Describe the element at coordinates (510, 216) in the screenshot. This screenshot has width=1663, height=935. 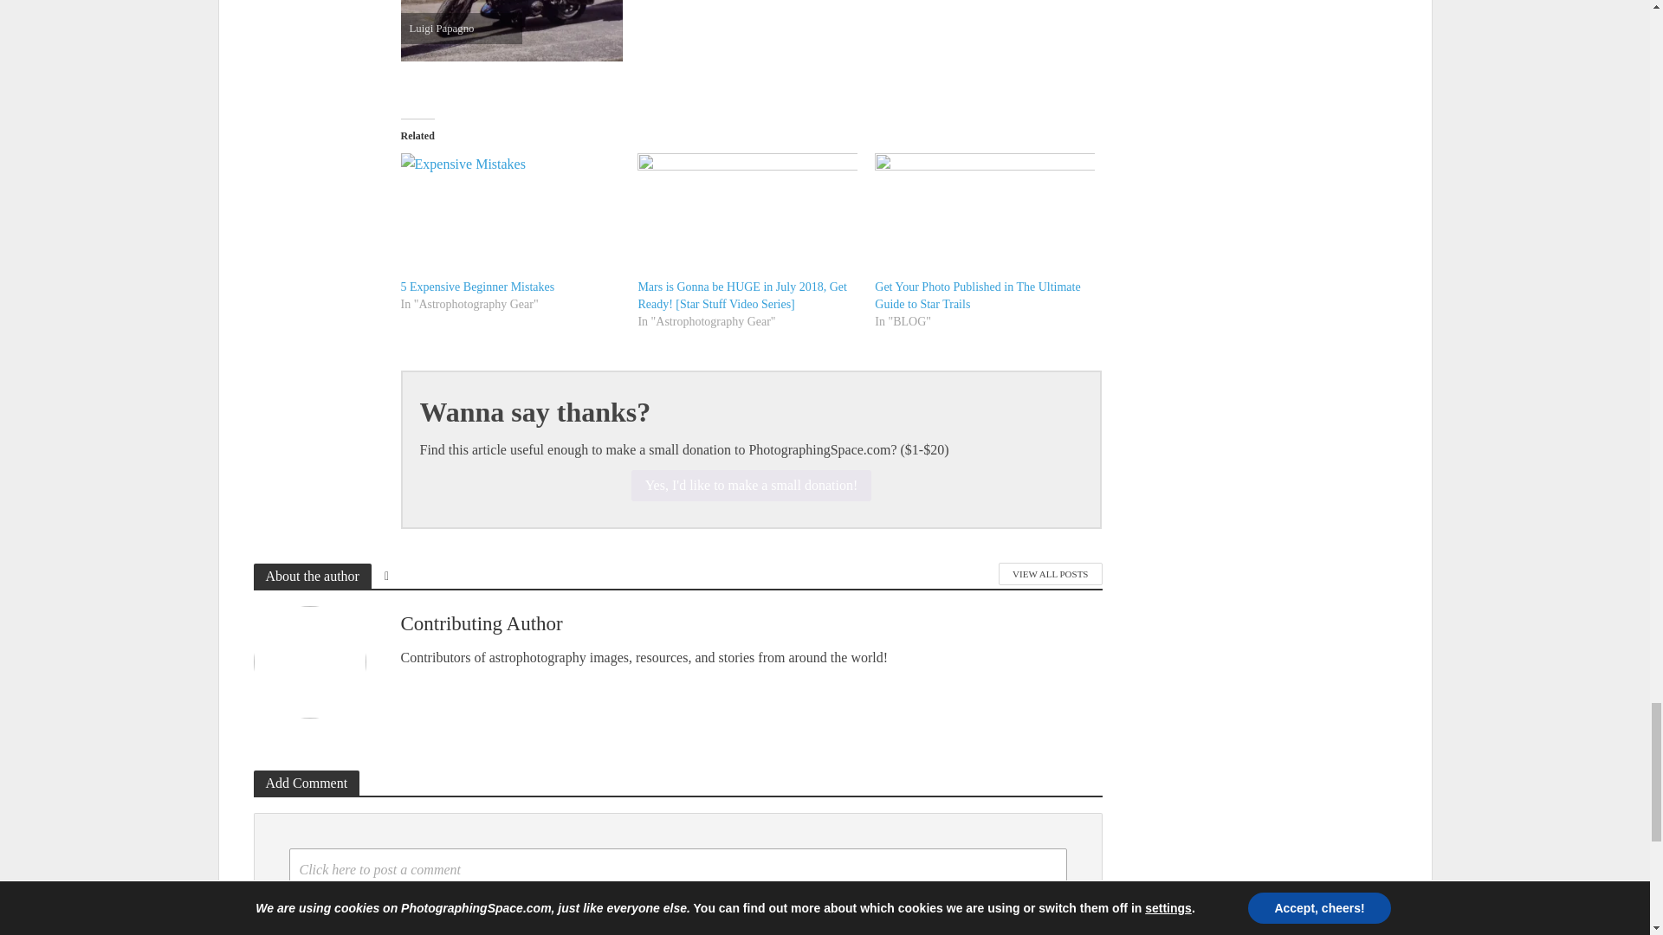
I see `5 Expensive Beginner Mistakes` at that location.